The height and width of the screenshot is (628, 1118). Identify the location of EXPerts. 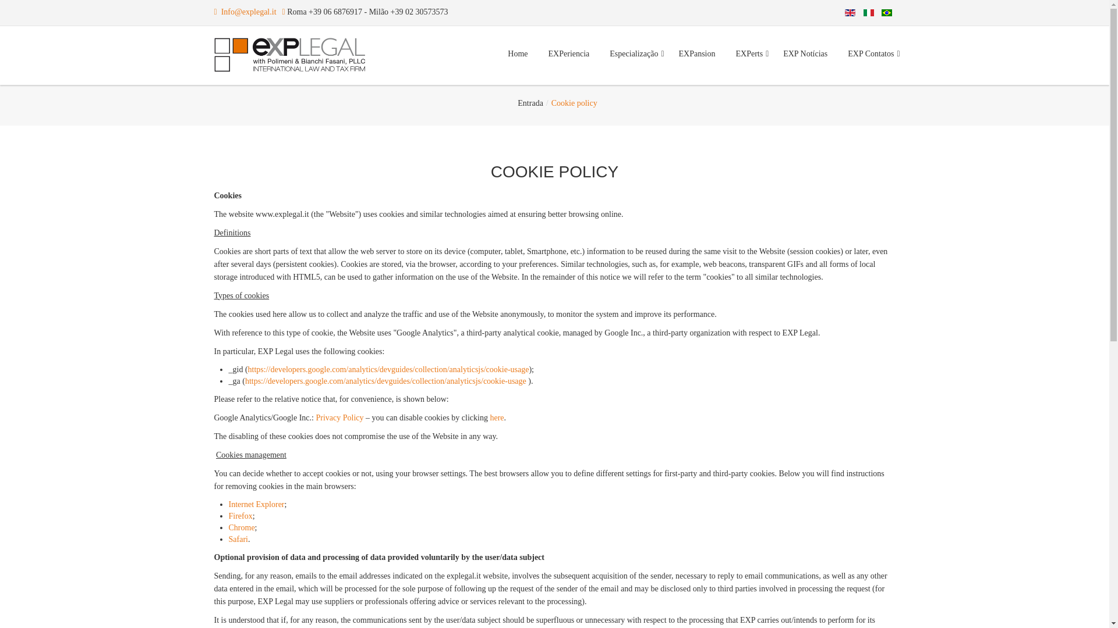
(749, 53).